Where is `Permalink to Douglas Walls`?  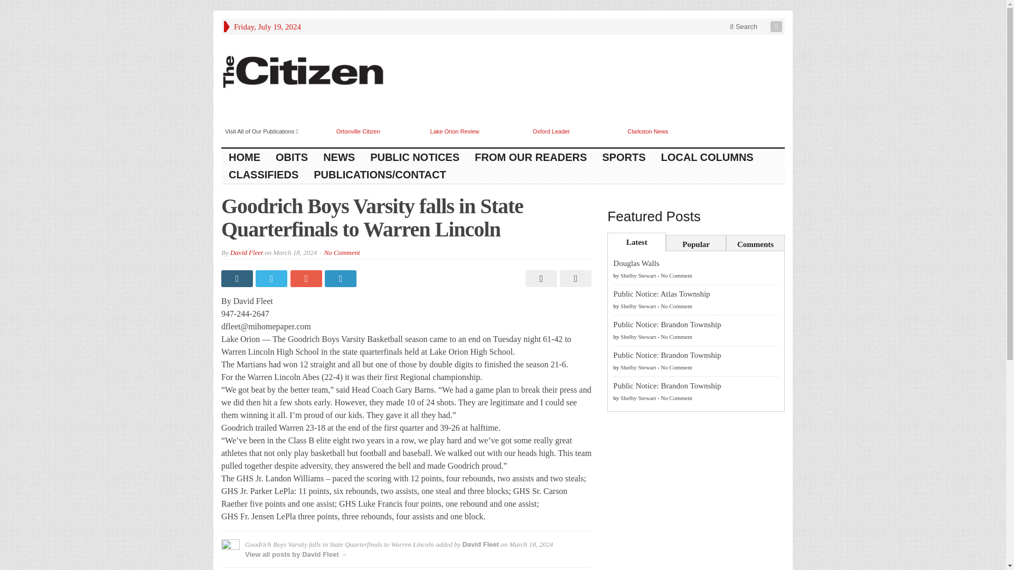 Permalink to Douglas Walls is located at coordinates (636, 263).